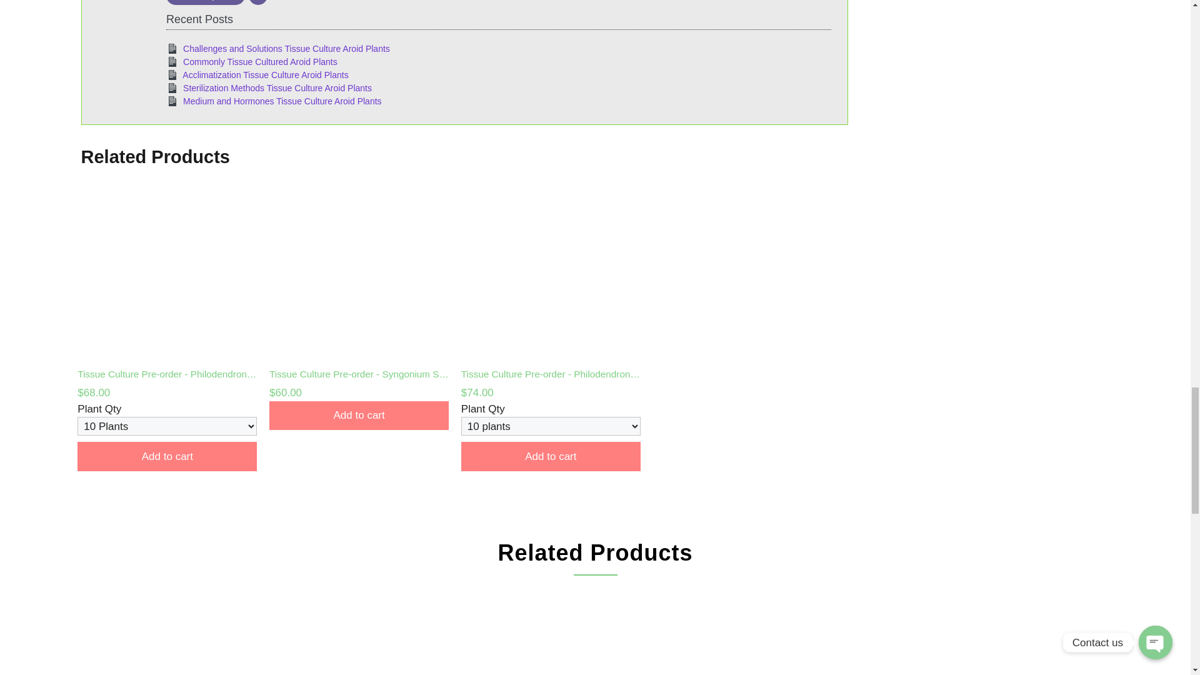 The height and width of the screenshot is (675, 1200). What do you see at coordinates (282, 101) in the screenshot?
I see `Medium and Hormones Tissue Culture Aroid Plants` at bounding box center [282, 101].